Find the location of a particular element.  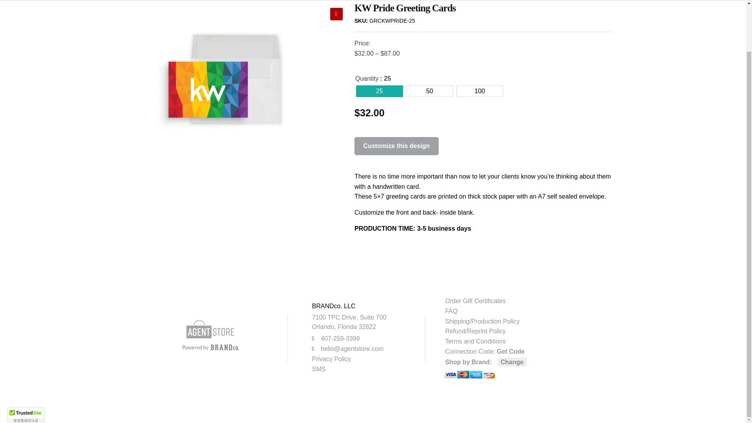

100 is located at coordinates (479, 91).